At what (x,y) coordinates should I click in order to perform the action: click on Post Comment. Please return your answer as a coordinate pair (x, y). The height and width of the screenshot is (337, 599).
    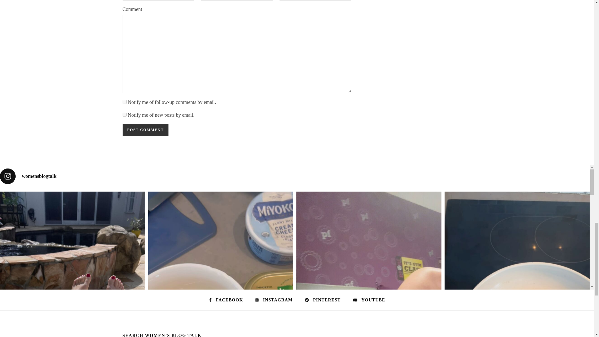
    Looking at the image, I should click on (145, 130).